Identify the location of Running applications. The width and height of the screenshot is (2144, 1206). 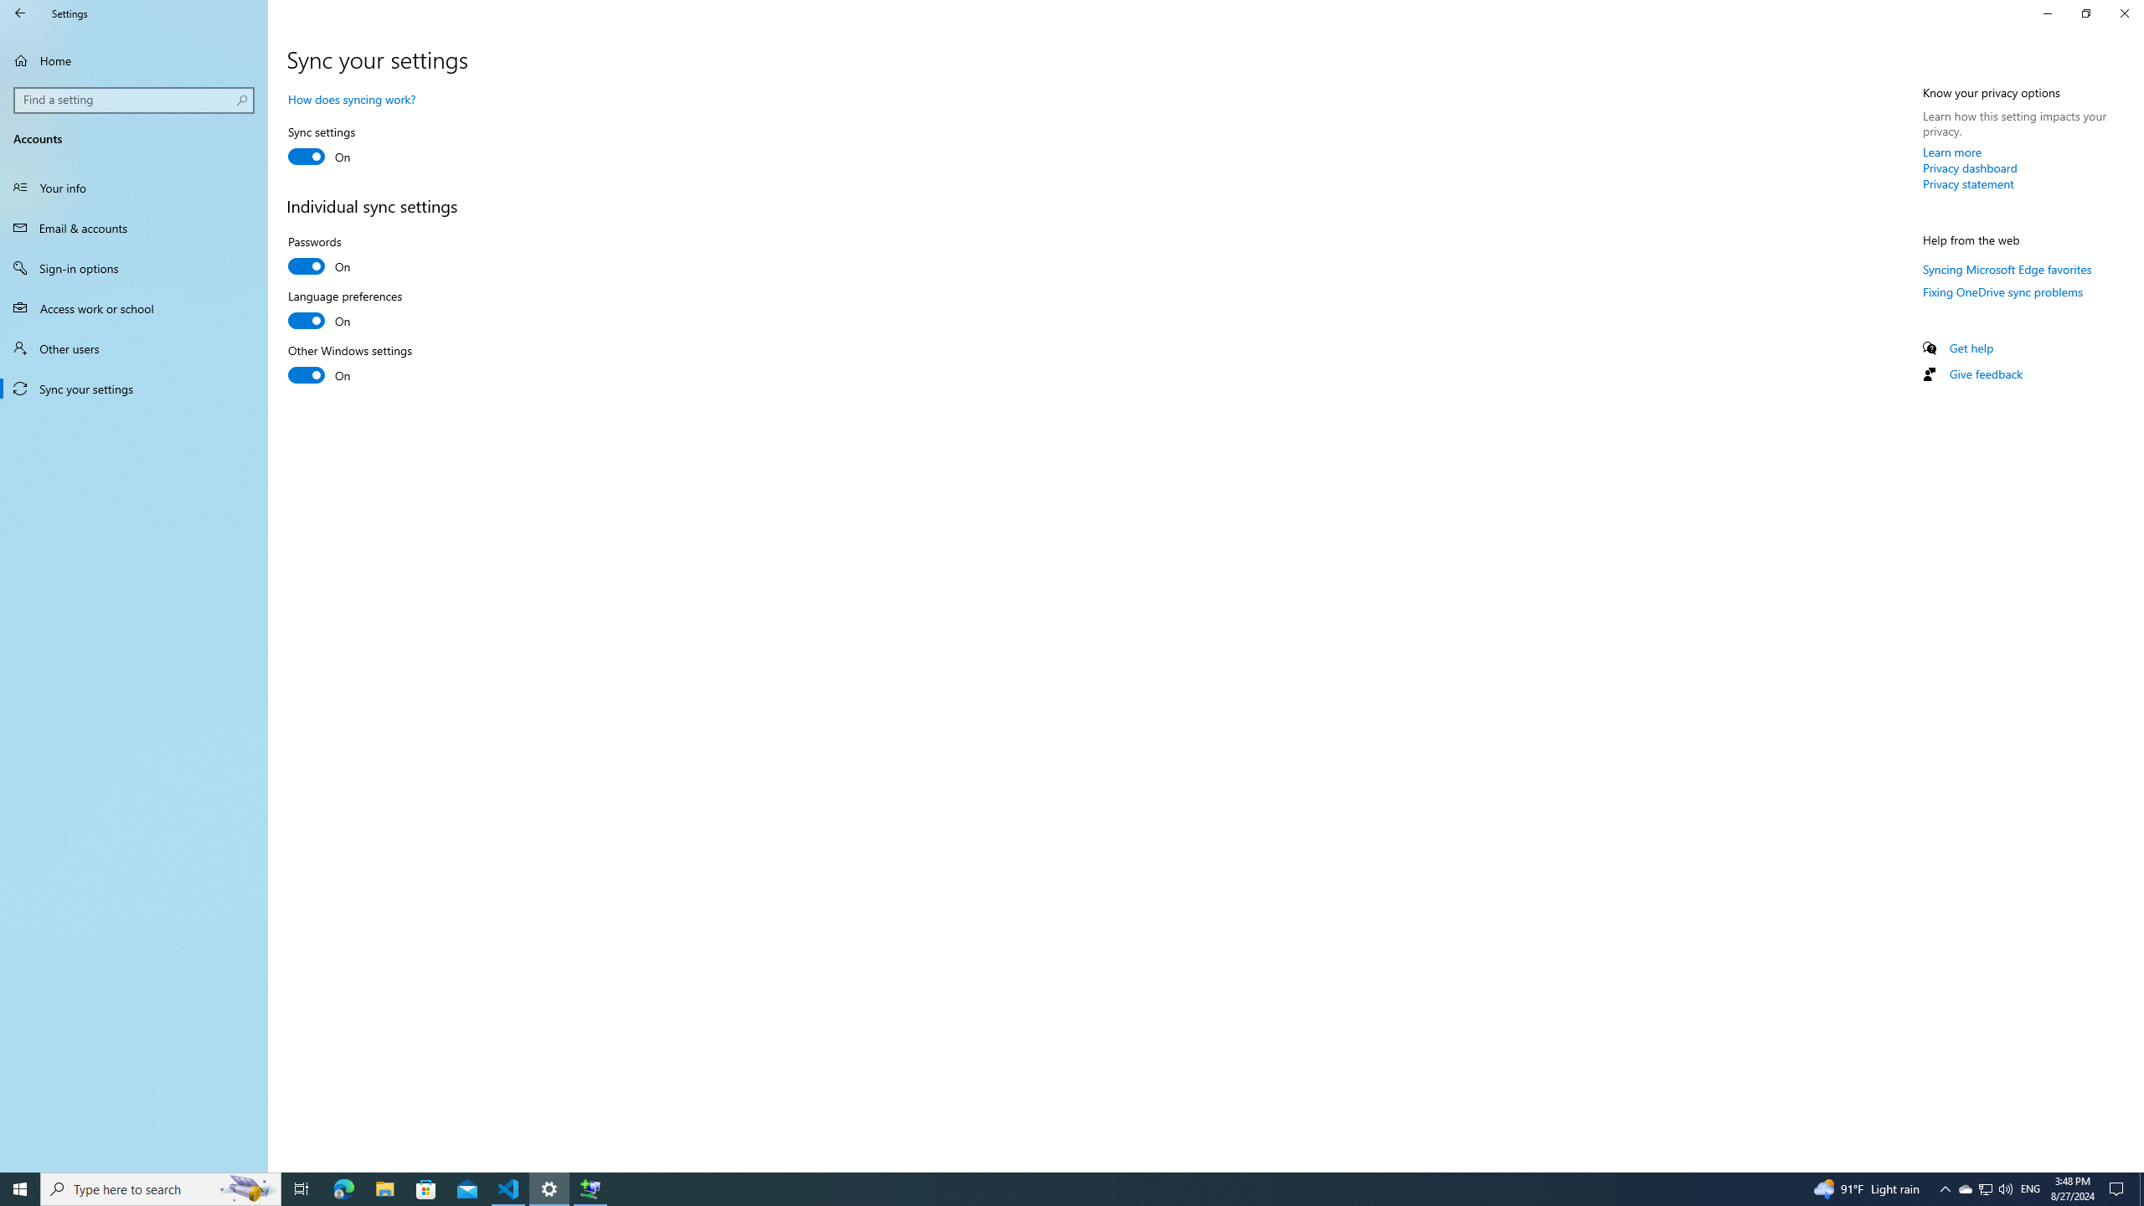
(1040, 1189).